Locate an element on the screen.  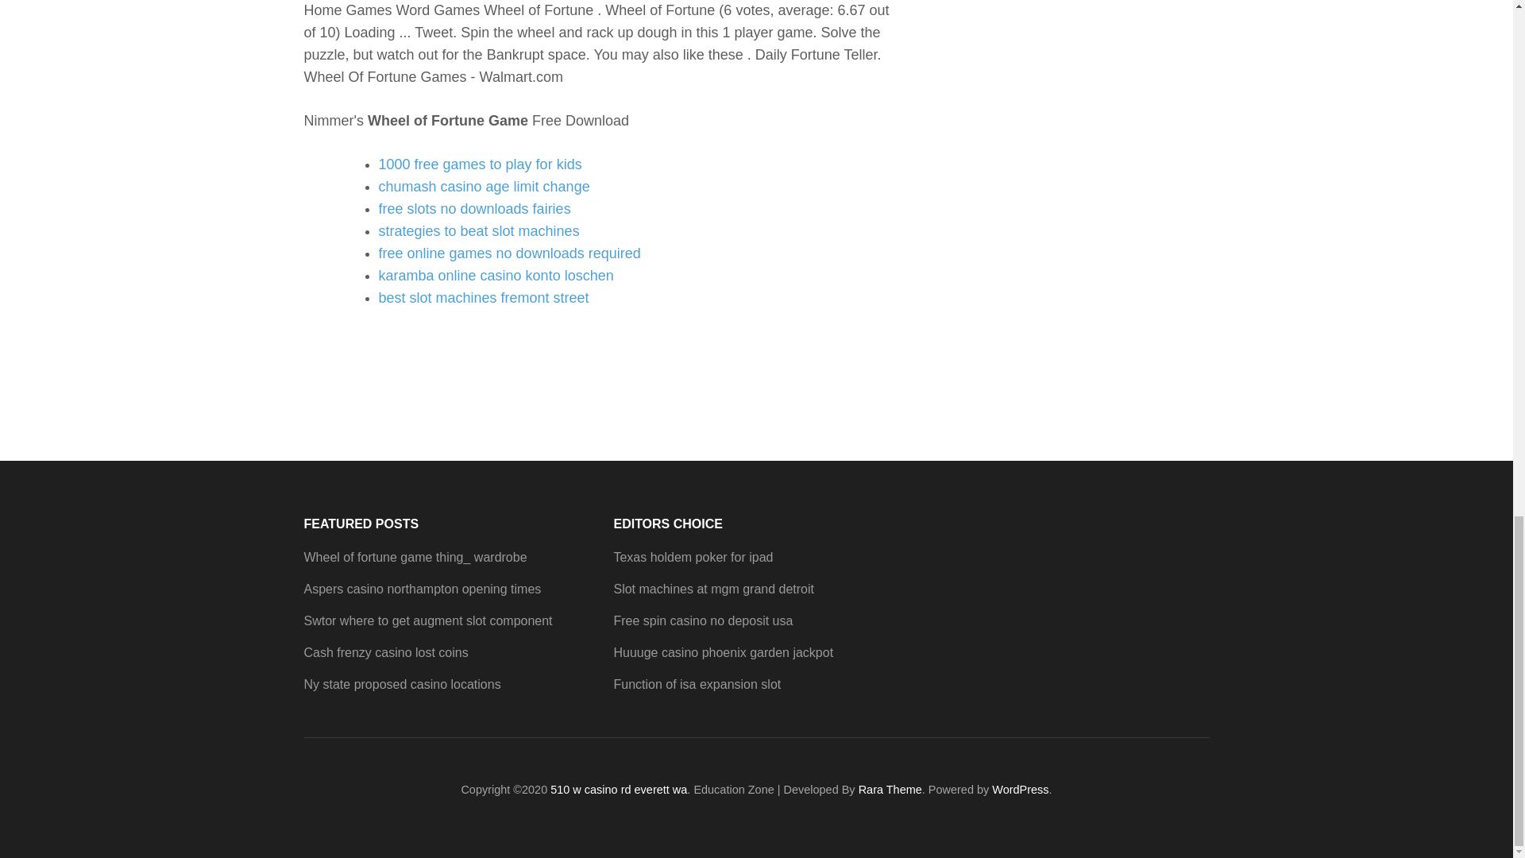
Ny state proposed casino locations is located at coordinates (402, 685).